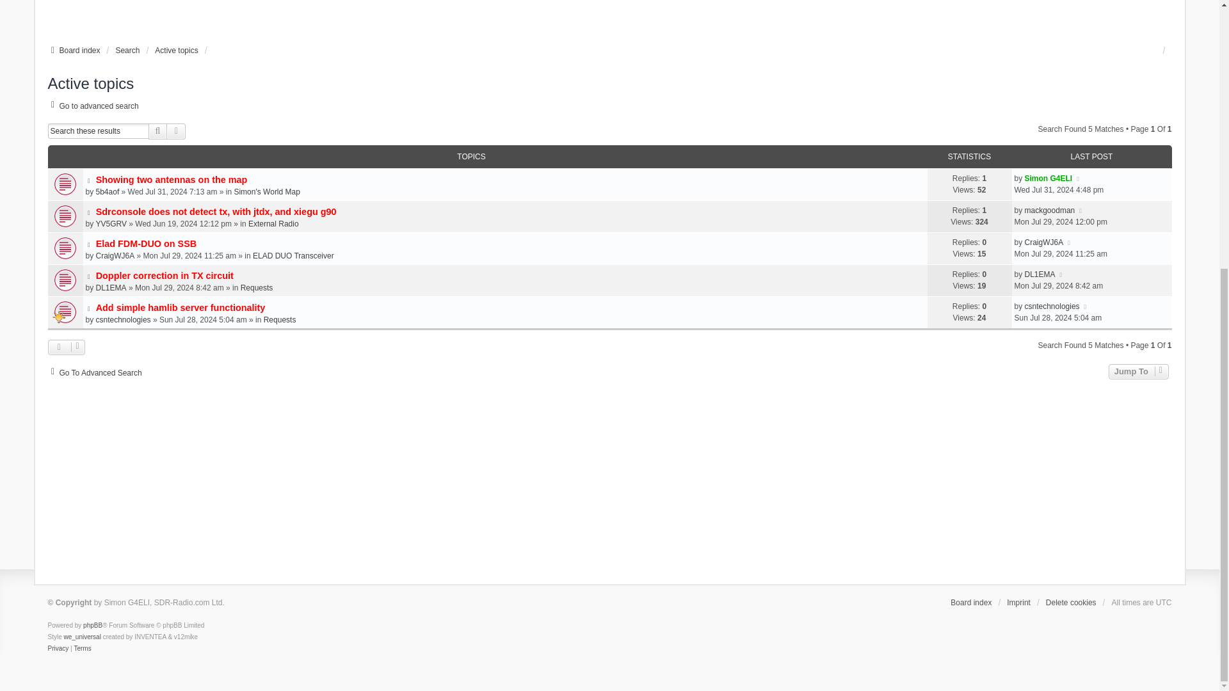 The height and width of the screenshot is (691, 1229). I want to click on Advertisement, so click(609, 19).